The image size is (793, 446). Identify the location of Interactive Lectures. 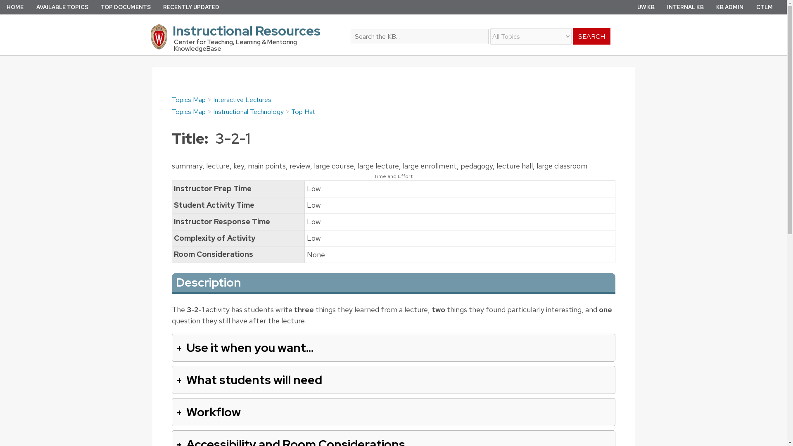
(242, 100).